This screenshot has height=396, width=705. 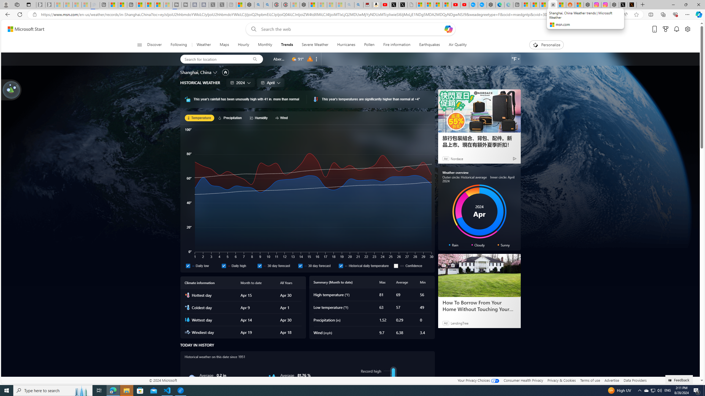 I want to click on Hourly, so click(x=243, y=45).